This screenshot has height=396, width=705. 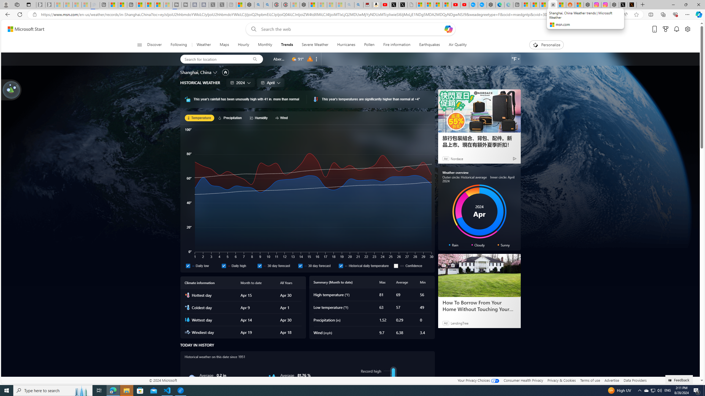 I want to click on Hourly, so click(x=243, y=45).